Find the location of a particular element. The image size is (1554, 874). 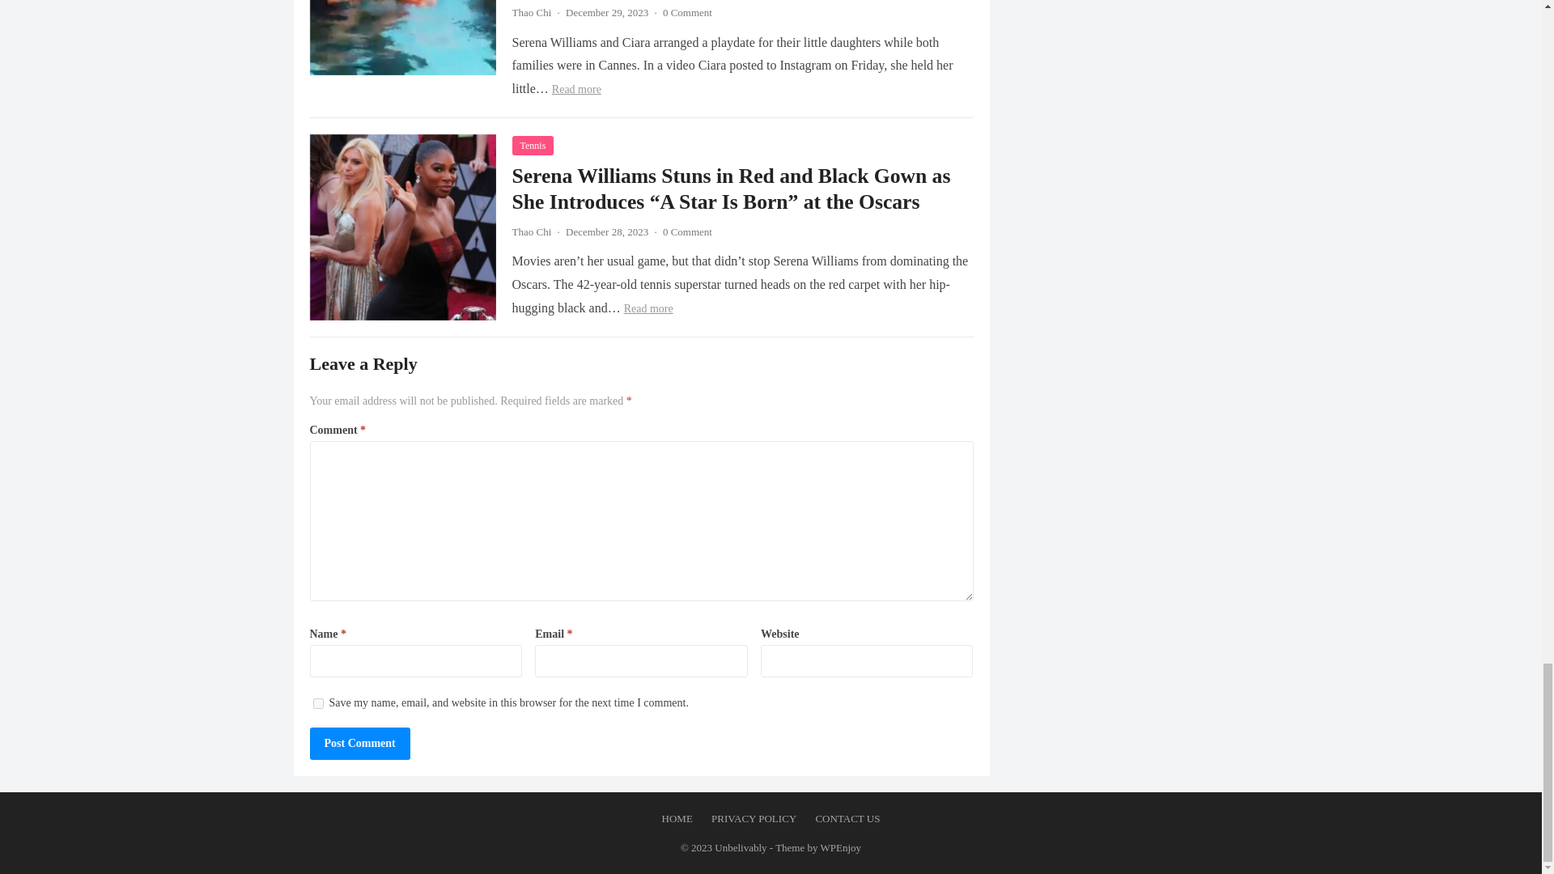

Post Comment is located at coordinates (359, 743).